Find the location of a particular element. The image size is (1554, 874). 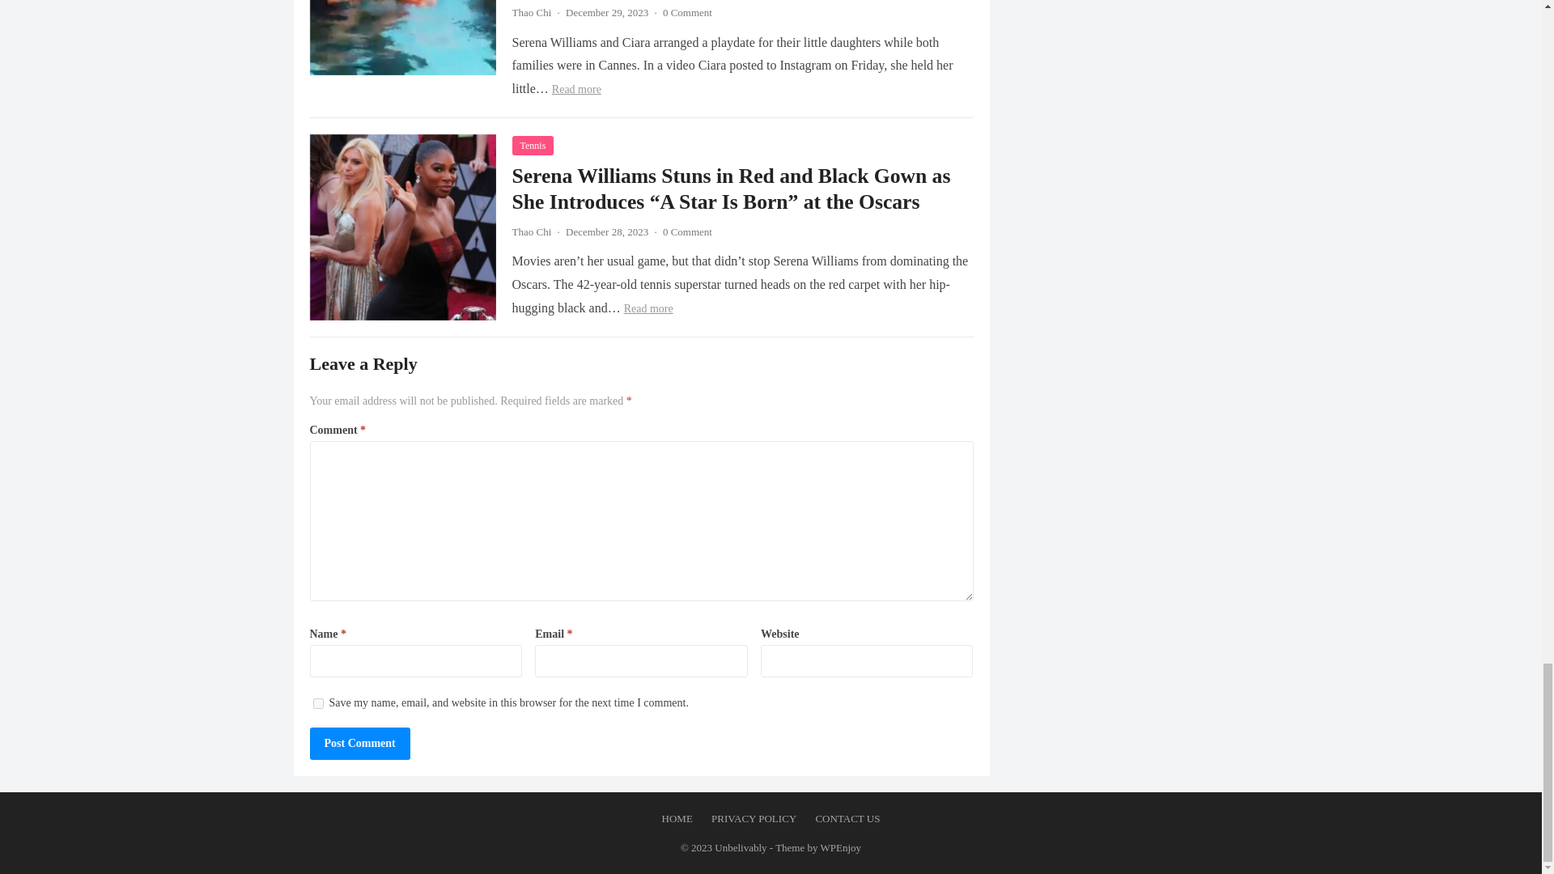

Post Comment is located at coordinates (359, 743).